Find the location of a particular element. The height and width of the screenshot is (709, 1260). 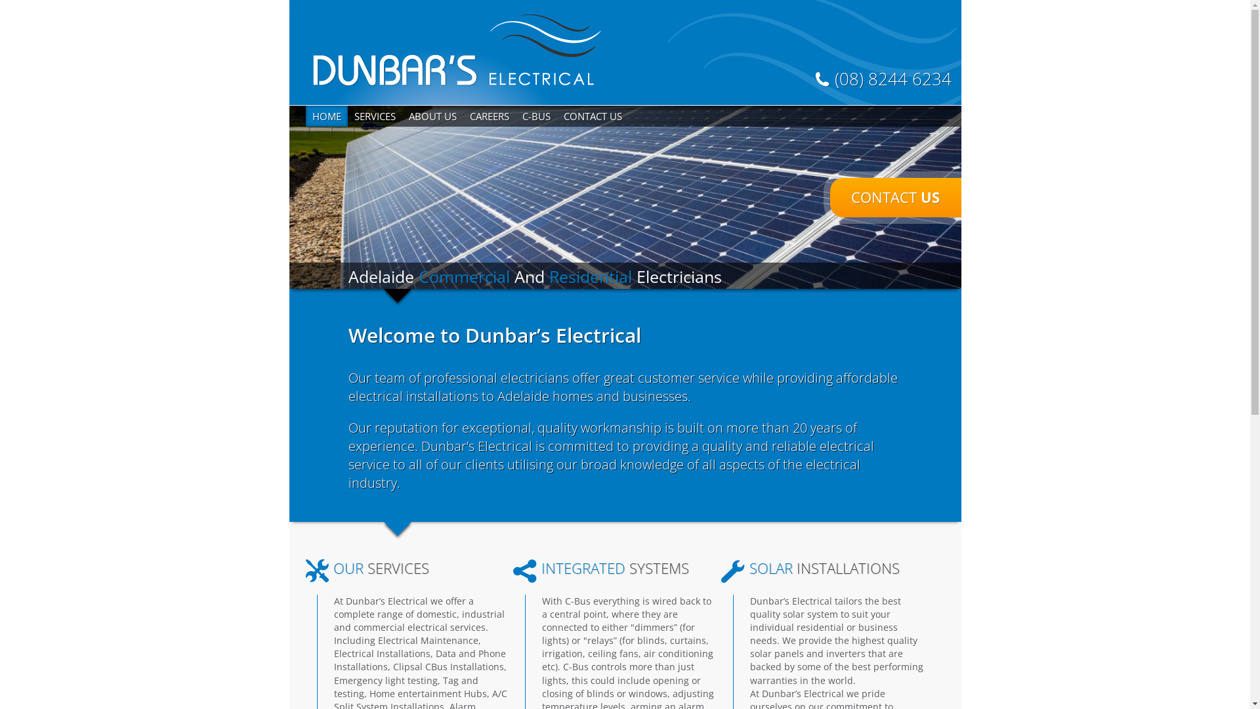

ABOUT US is located at coordinates (432, 116).